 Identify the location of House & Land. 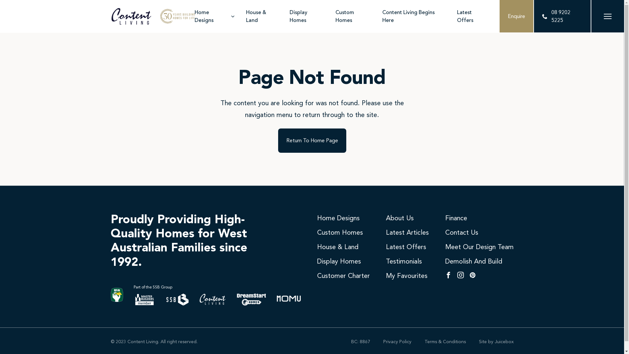
(338, 247).